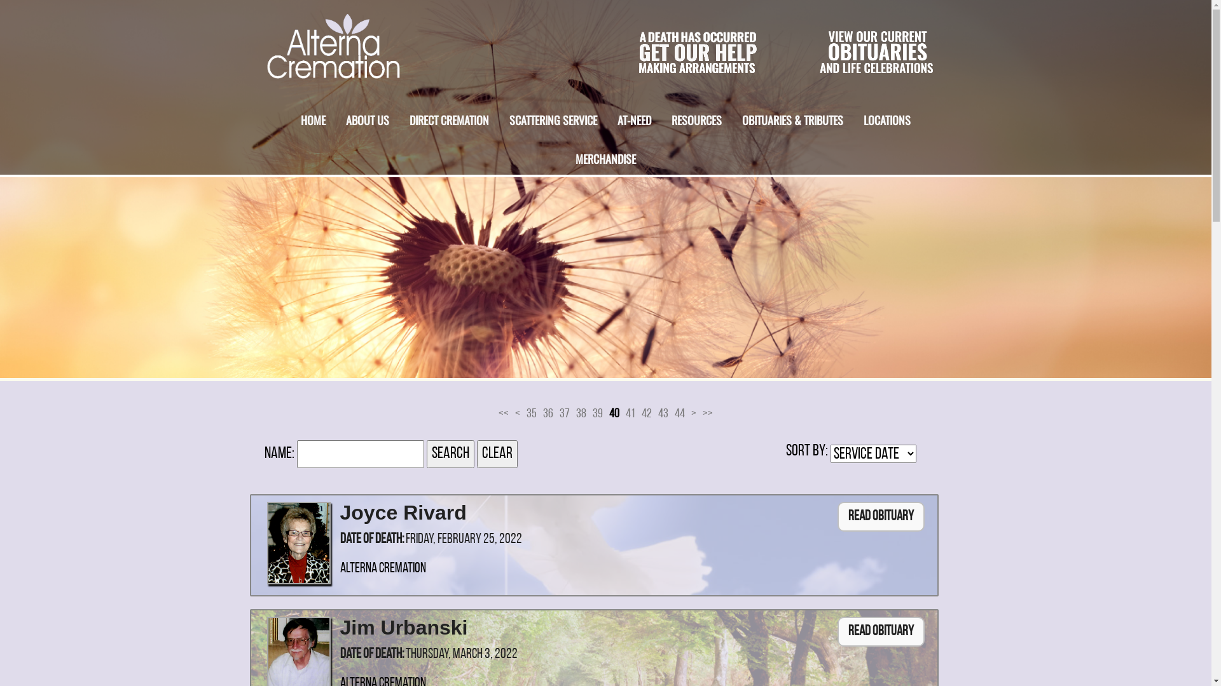 The height and width of the screenshot is (686, 1221). Describe the element at coordinates (680, 414) in the screenshot. I see `44` at that location.